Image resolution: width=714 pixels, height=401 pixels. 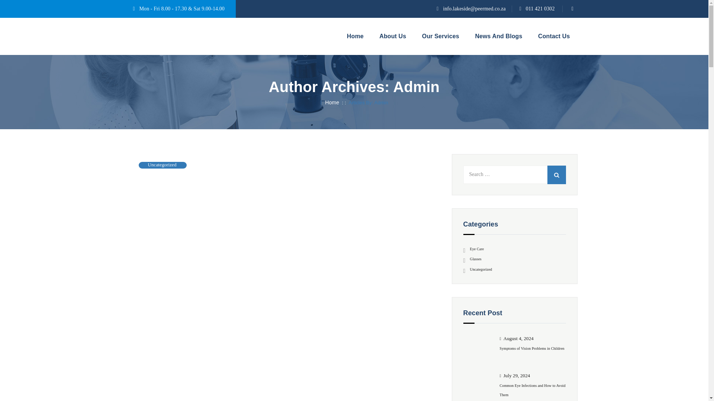 What do you see at coordinates (441, 36) in the screenshot?
I see `Our Services` at bounding box center [441, 36].